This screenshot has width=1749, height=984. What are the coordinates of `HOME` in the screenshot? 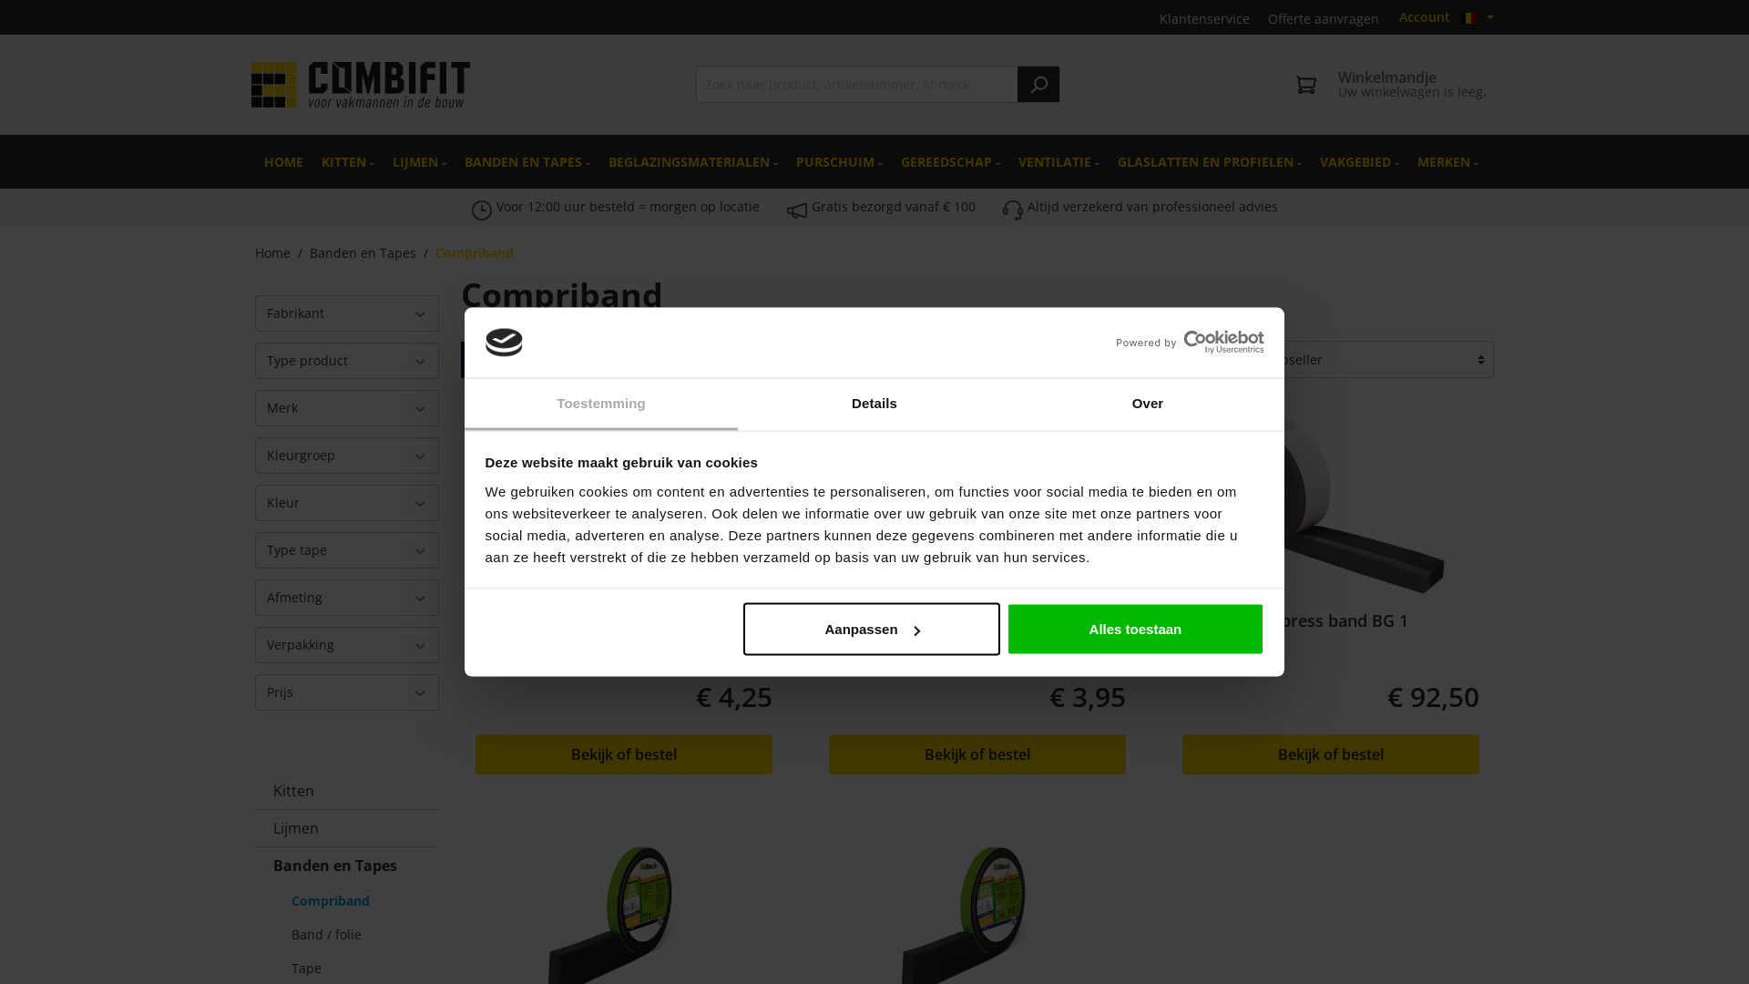 It's located at (284, 162).